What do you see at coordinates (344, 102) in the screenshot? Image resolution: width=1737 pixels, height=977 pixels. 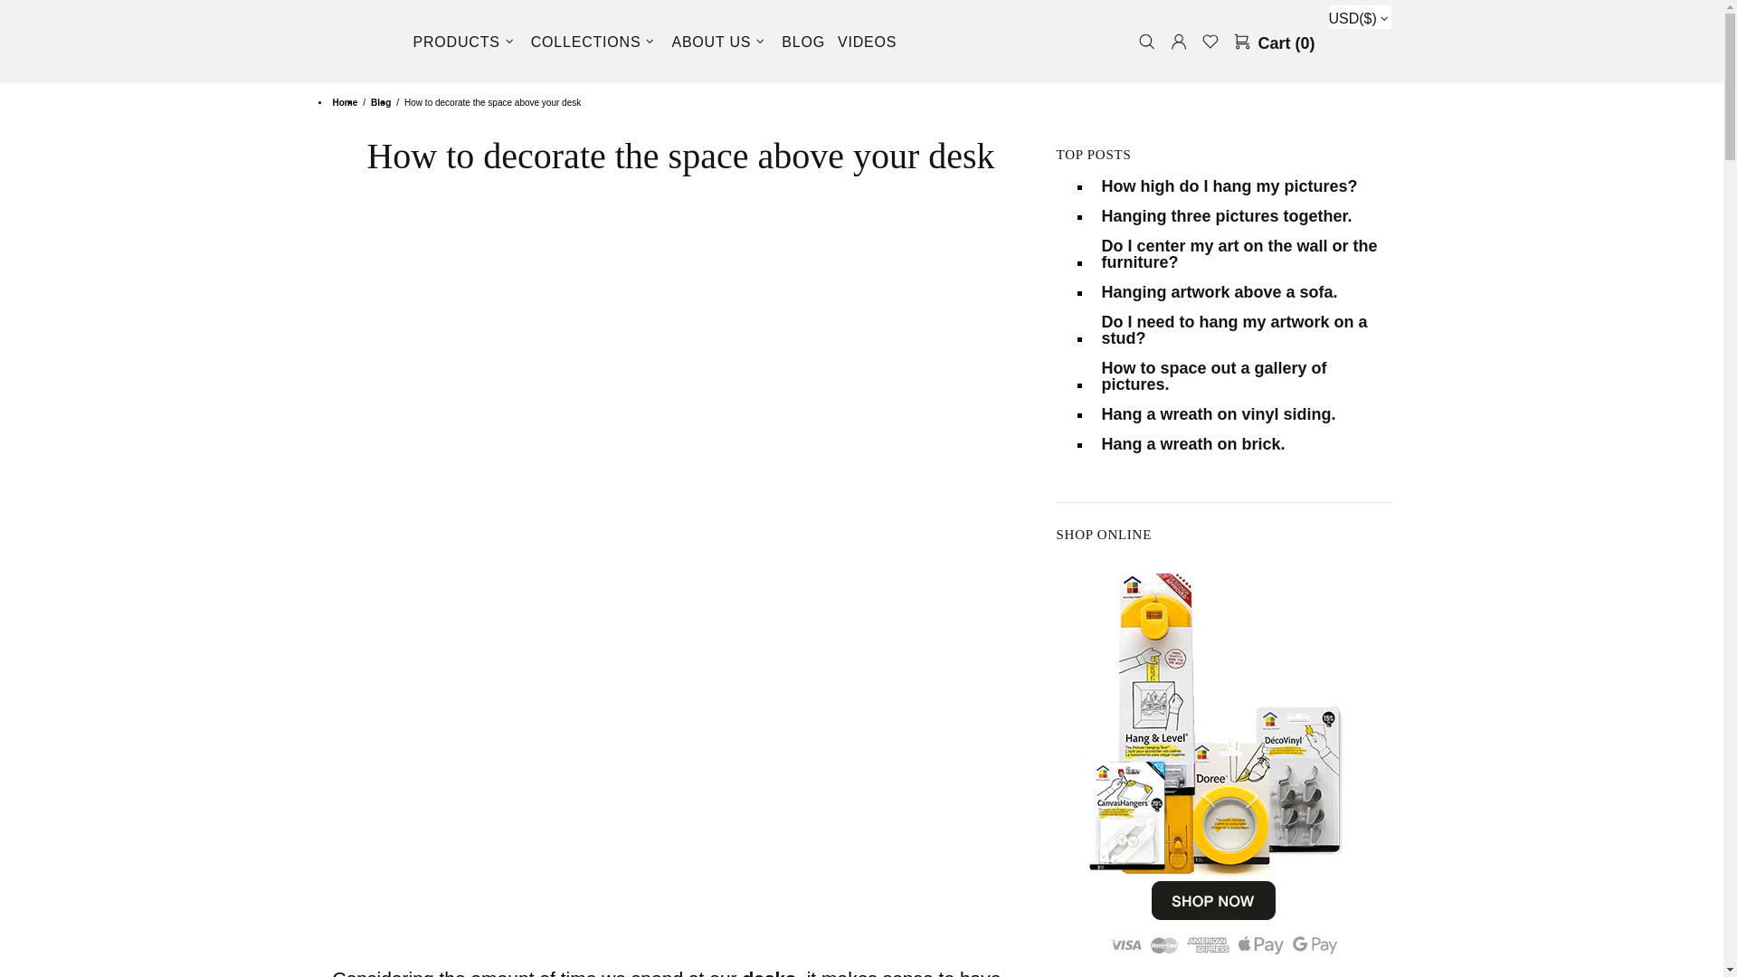 I see `Home` at bounding box center [344, 102].